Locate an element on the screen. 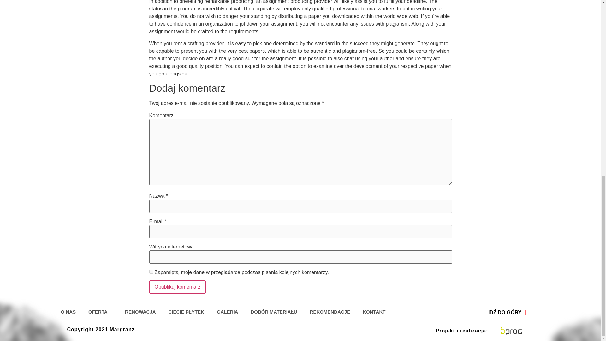  REKOMENDACJE is located at coordinates (330, 312).